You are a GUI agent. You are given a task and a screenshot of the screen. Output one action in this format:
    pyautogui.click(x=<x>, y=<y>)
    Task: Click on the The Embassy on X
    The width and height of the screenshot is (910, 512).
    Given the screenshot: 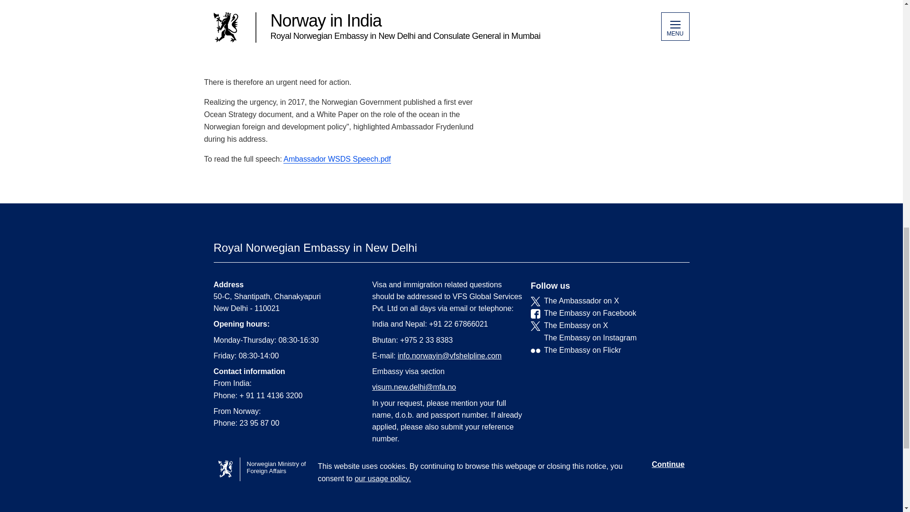 What is the action you would take?
    pyautogui.click(x=603, y=325)
    